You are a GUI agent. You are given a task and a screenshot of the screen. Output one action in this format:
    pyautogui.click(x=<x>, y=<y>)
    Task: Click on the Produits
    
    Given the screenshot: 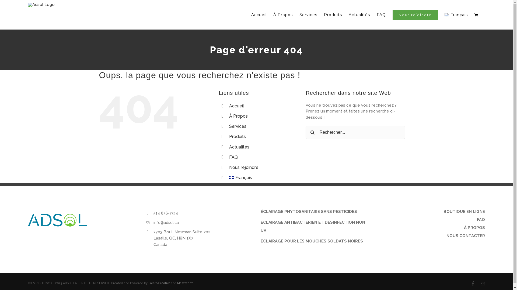 What is the action you would take?
    pyautogui.click(x=237, y=136)
    